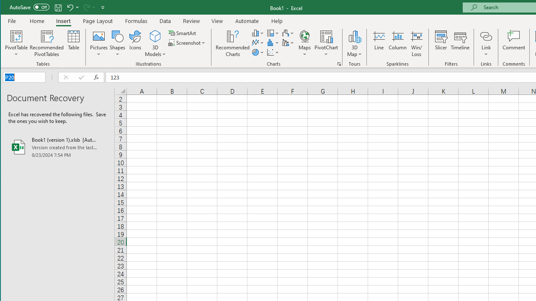 This screenshot has width=536, height=301. Describe the element at coordinates (354, 43) in the screenshot. I see `3D Map` at that location.